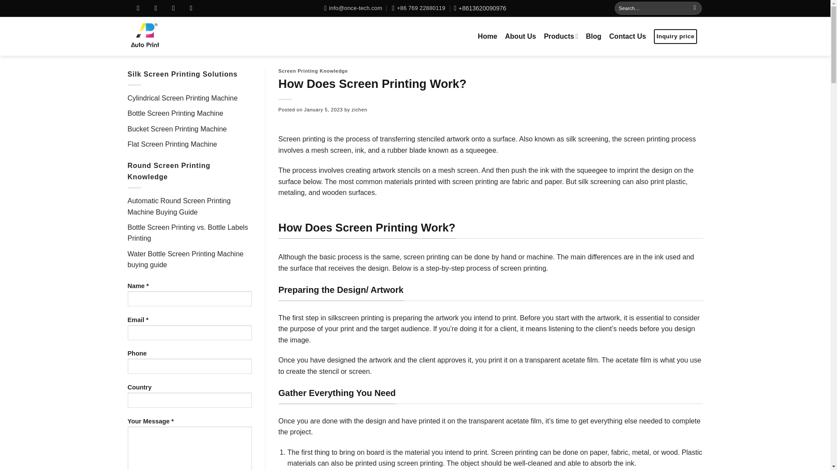 The height and width of the screenshot is (470, 837). Describe the element at coordinates (487, 36) in the screenshot. I see `Home` at that location.